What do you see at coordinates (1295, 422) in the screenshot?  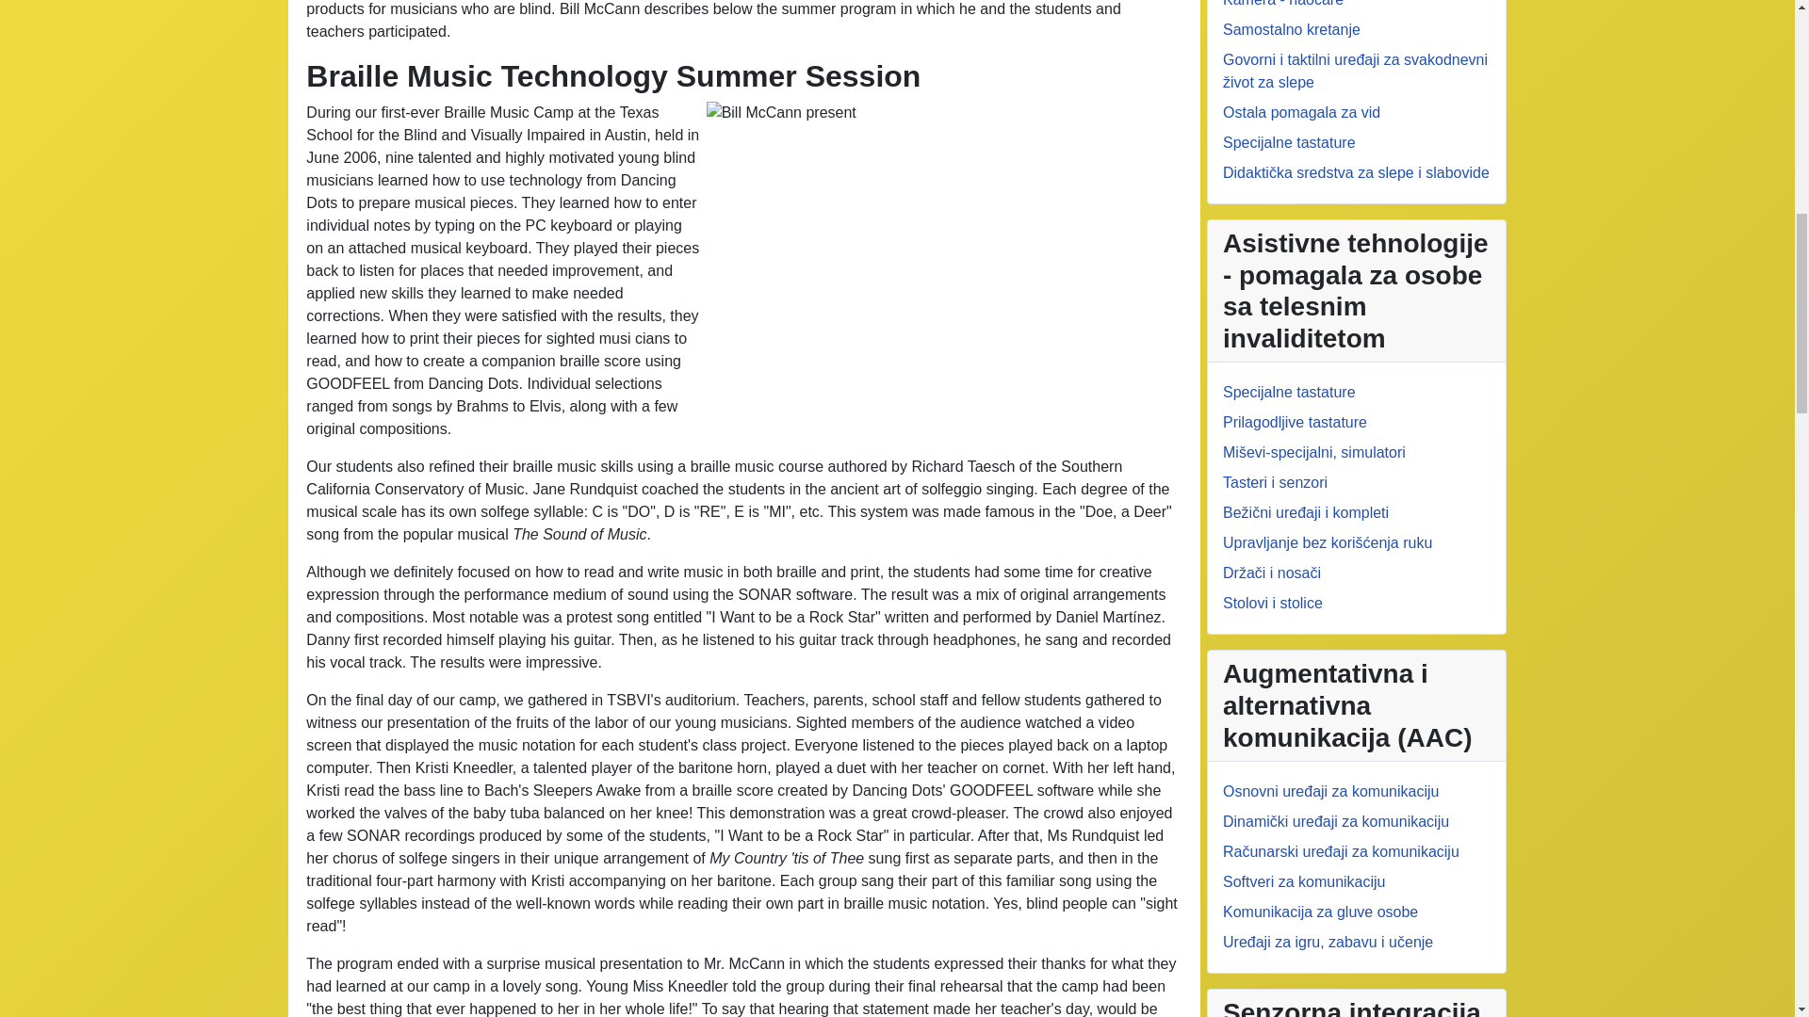 I see `Prilagodljive tastature` at bounding box center [1295, 422].